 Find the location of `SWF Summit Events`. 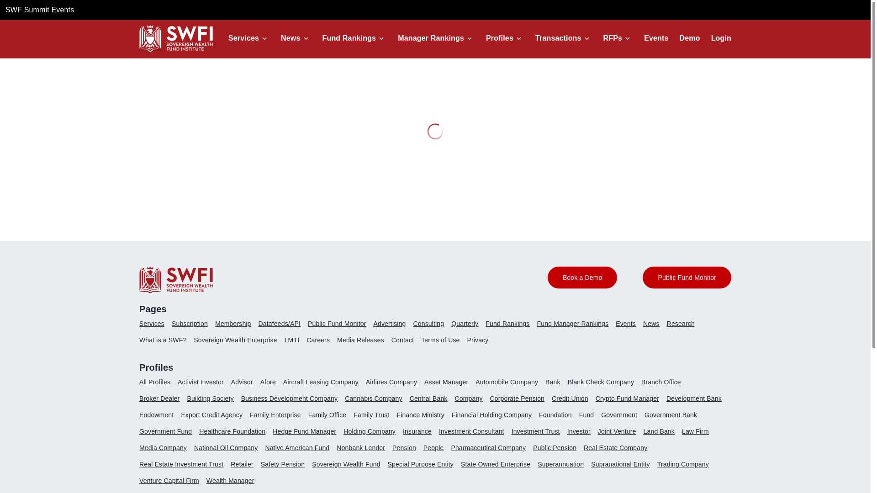

SWF Summit Events is located at coordinates (39, 10).